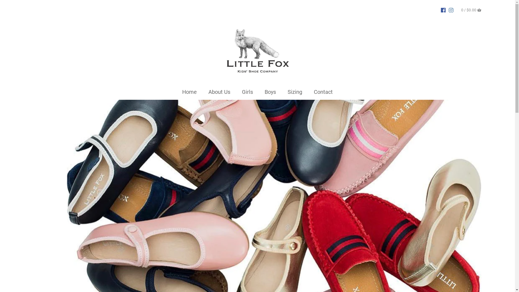  What do you see at coordinates (443, 10) in the screenshot?
I see `FACEBOOK` at bounding box center [443, 10].